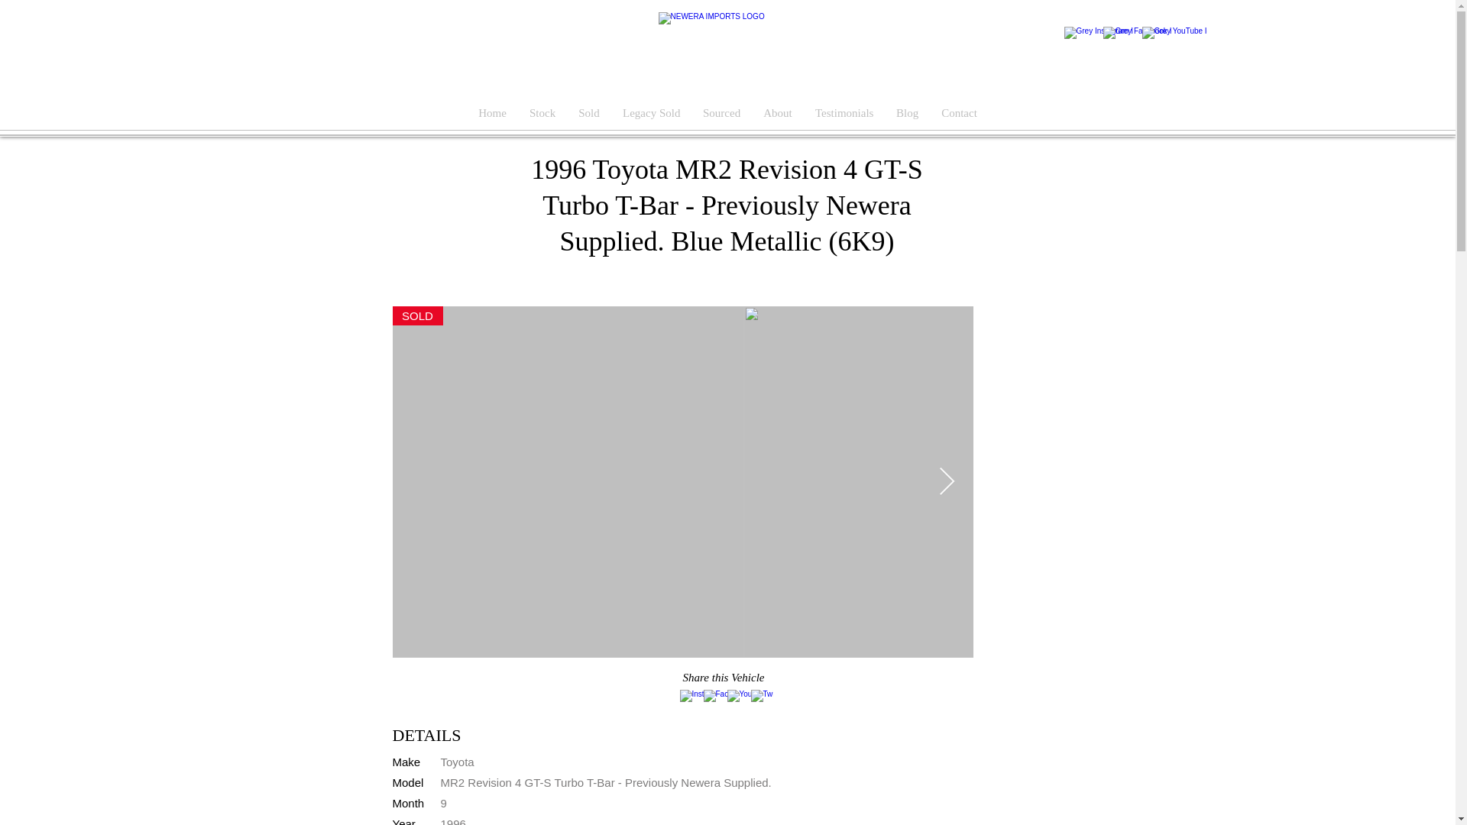 The image size is (1467, 825). I want to click on Stock, so click(542, 113).